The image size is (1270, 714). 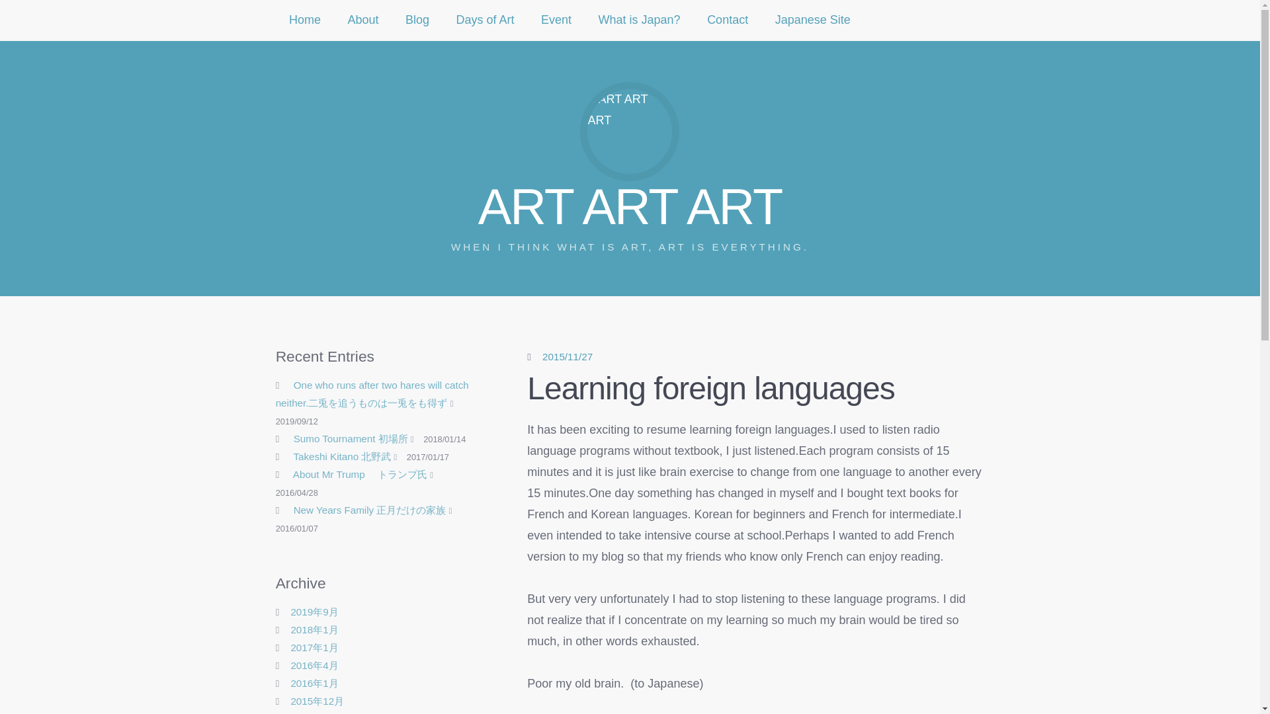 I want to click on Contact, so click(x=728, y=20).